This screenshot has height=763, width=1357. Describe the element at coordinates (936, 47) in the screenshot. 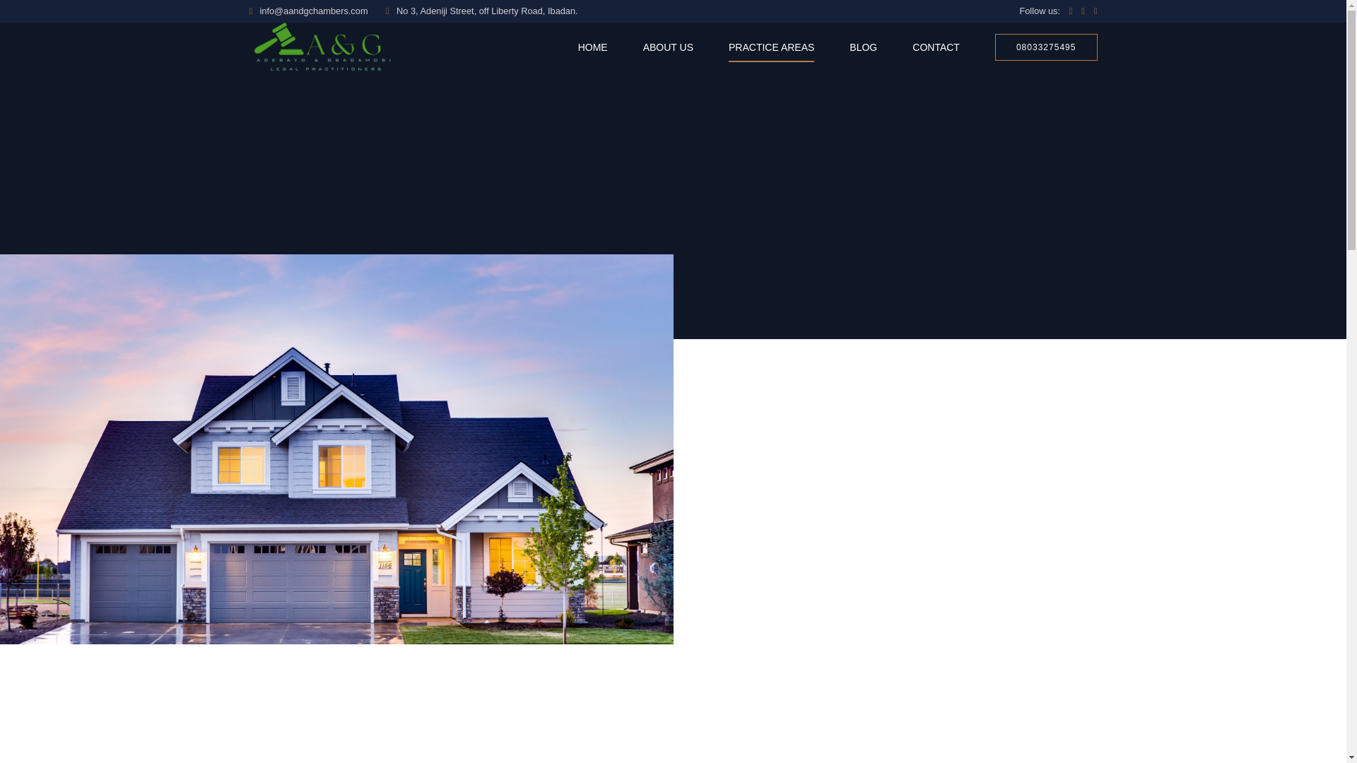

I see `CONTACT` at that location.